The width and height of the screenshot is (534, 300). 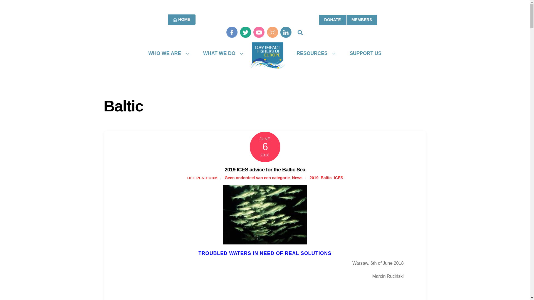 I want to click on SUPPORT US, so click(x=365, y=53).